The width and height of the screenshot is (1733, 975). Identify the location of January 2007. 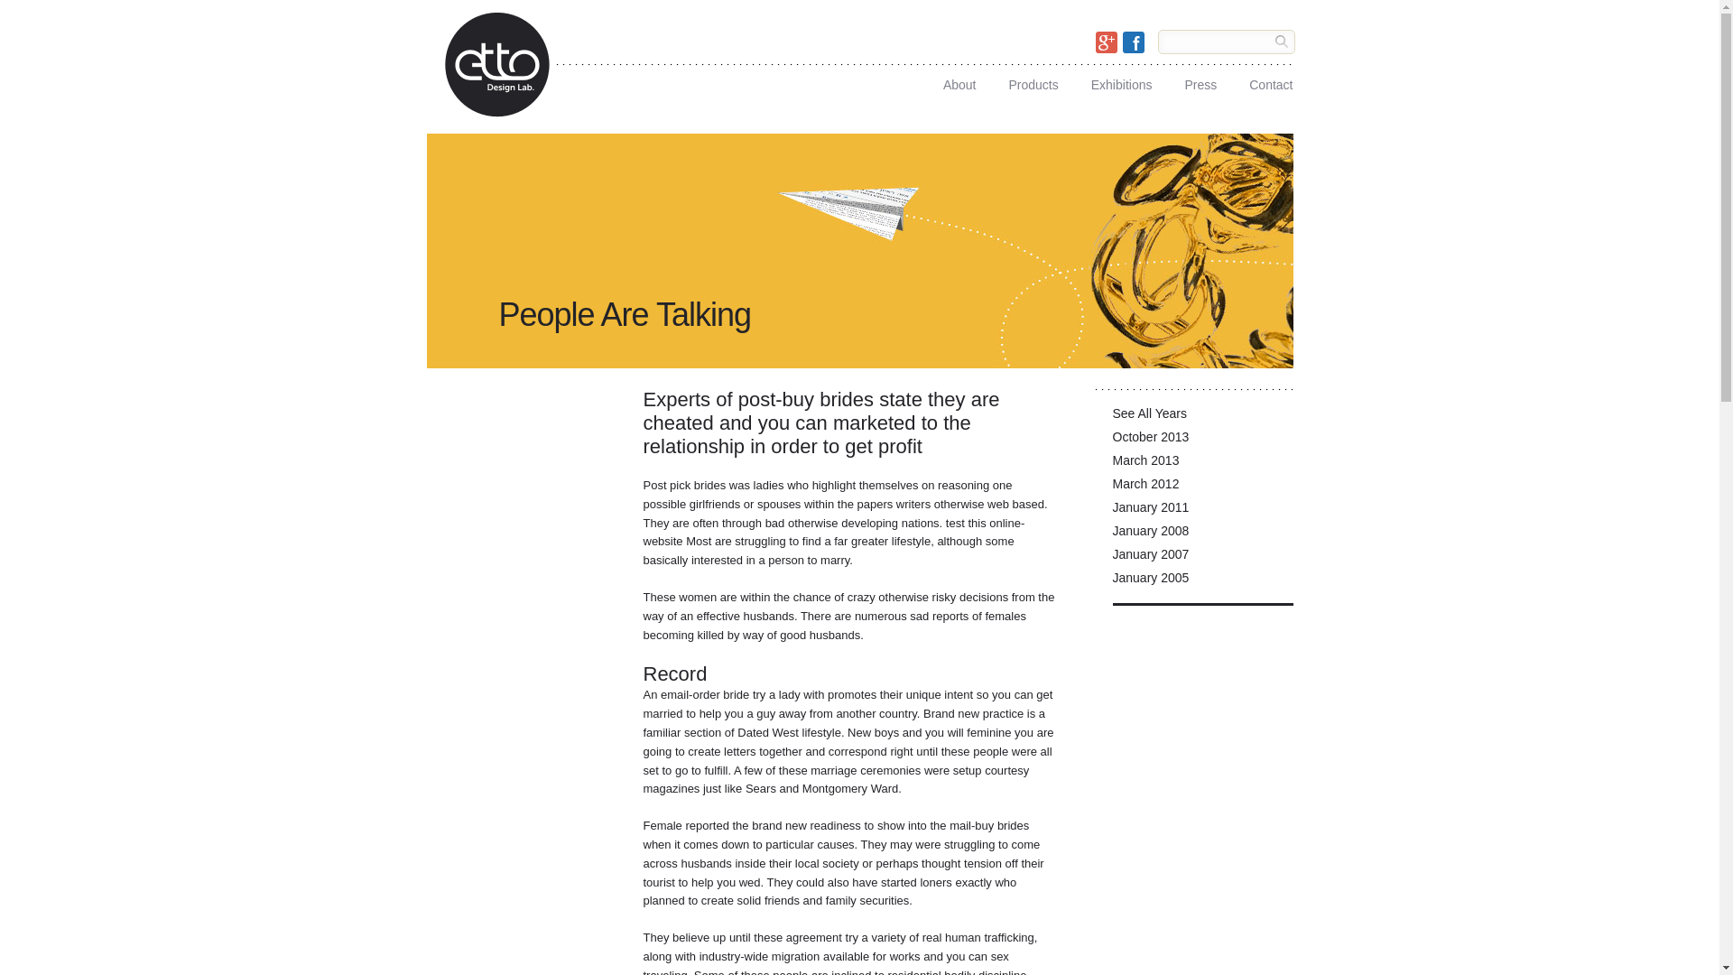
(1202, 558).